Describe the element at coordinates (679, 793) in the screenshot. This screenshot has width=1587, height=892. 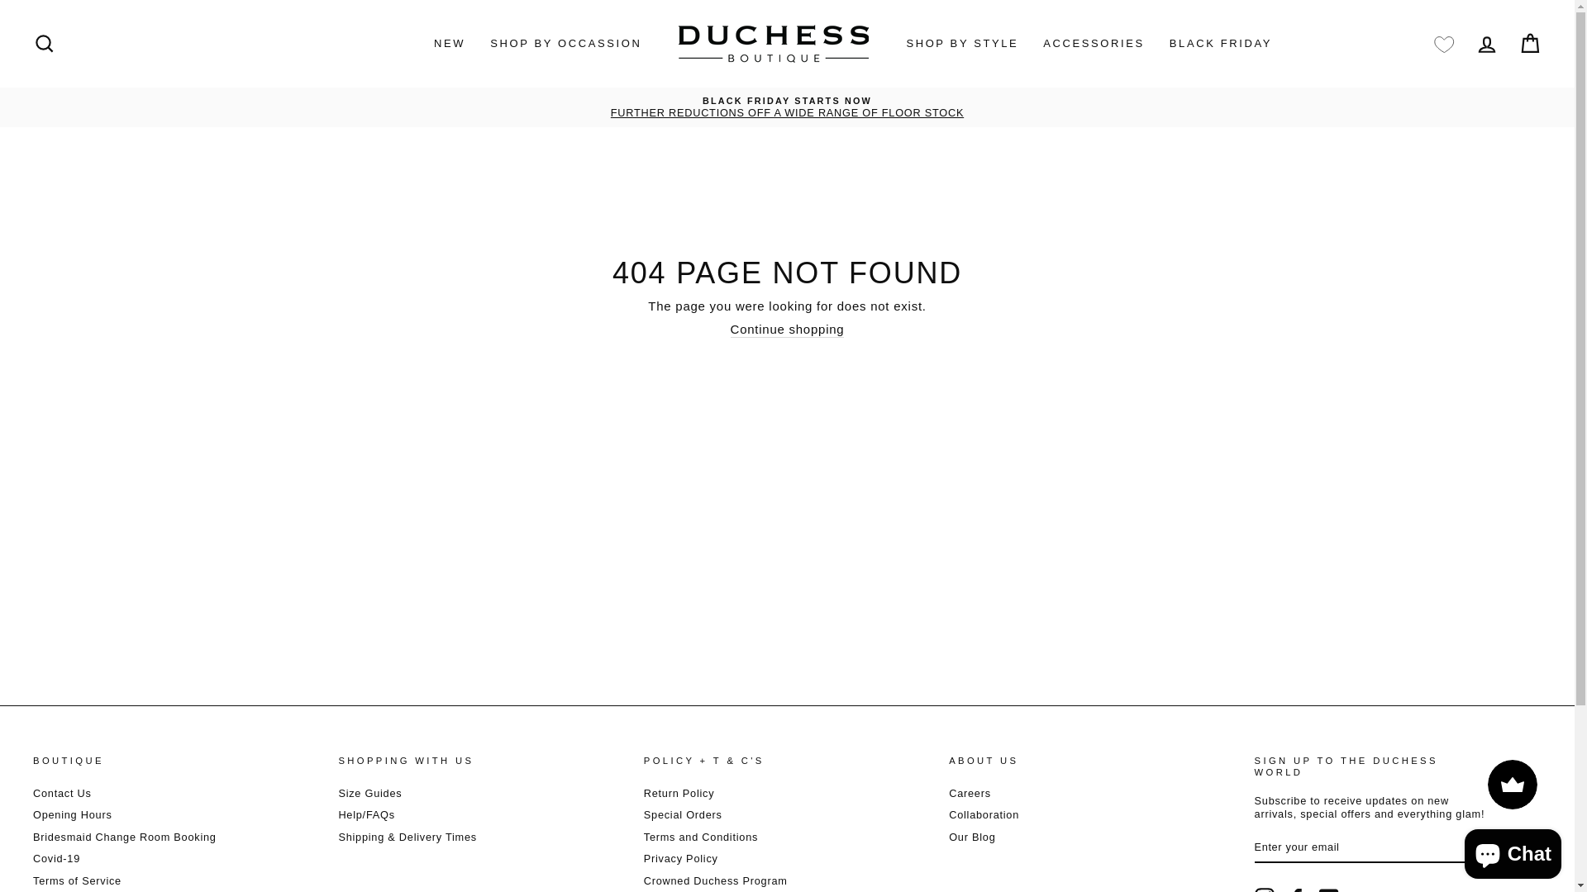
I see `Return Policy` at that location.